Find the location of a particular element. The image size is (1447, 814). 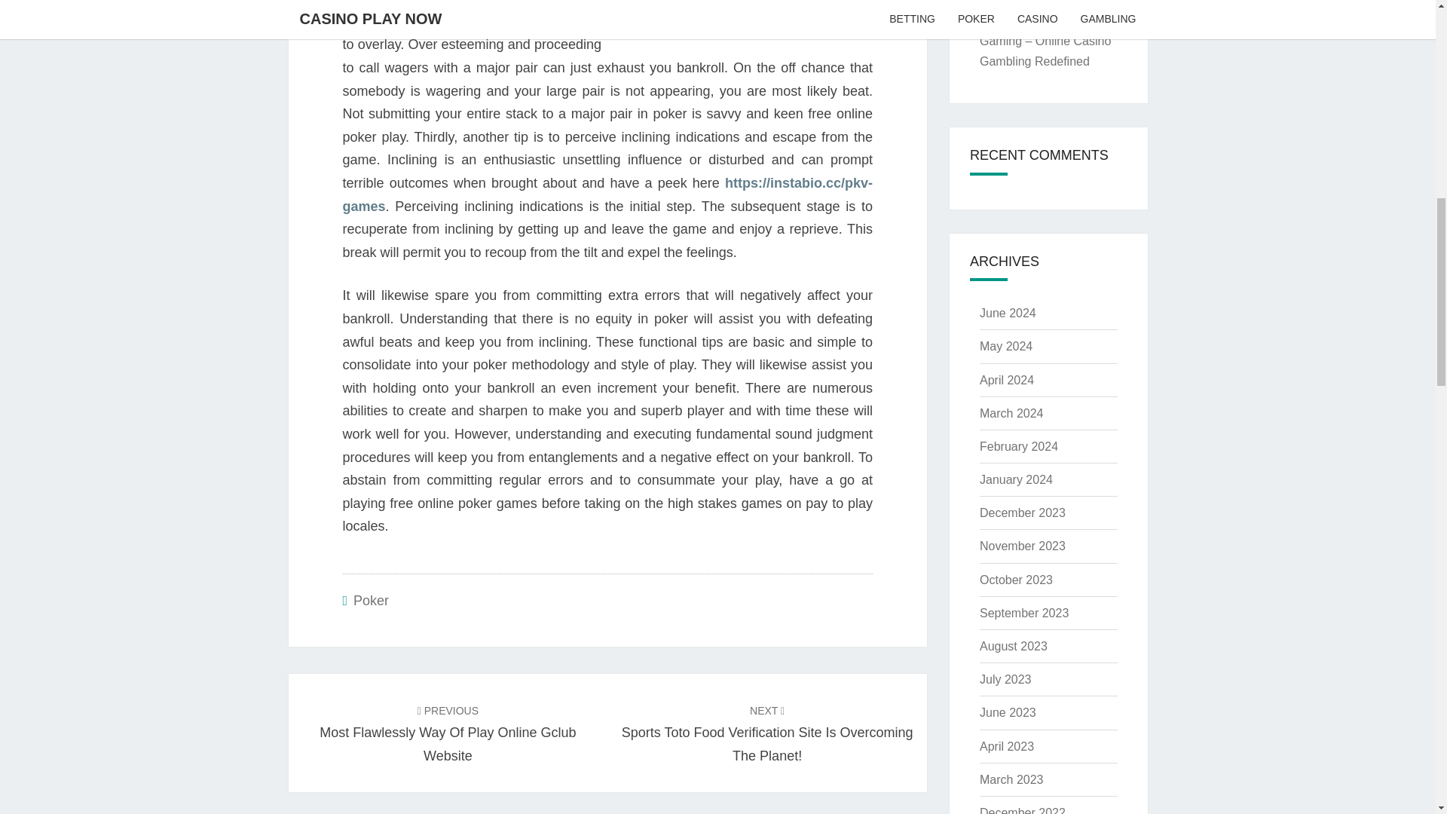

December 2023 is located at coordinates (1022, 513).